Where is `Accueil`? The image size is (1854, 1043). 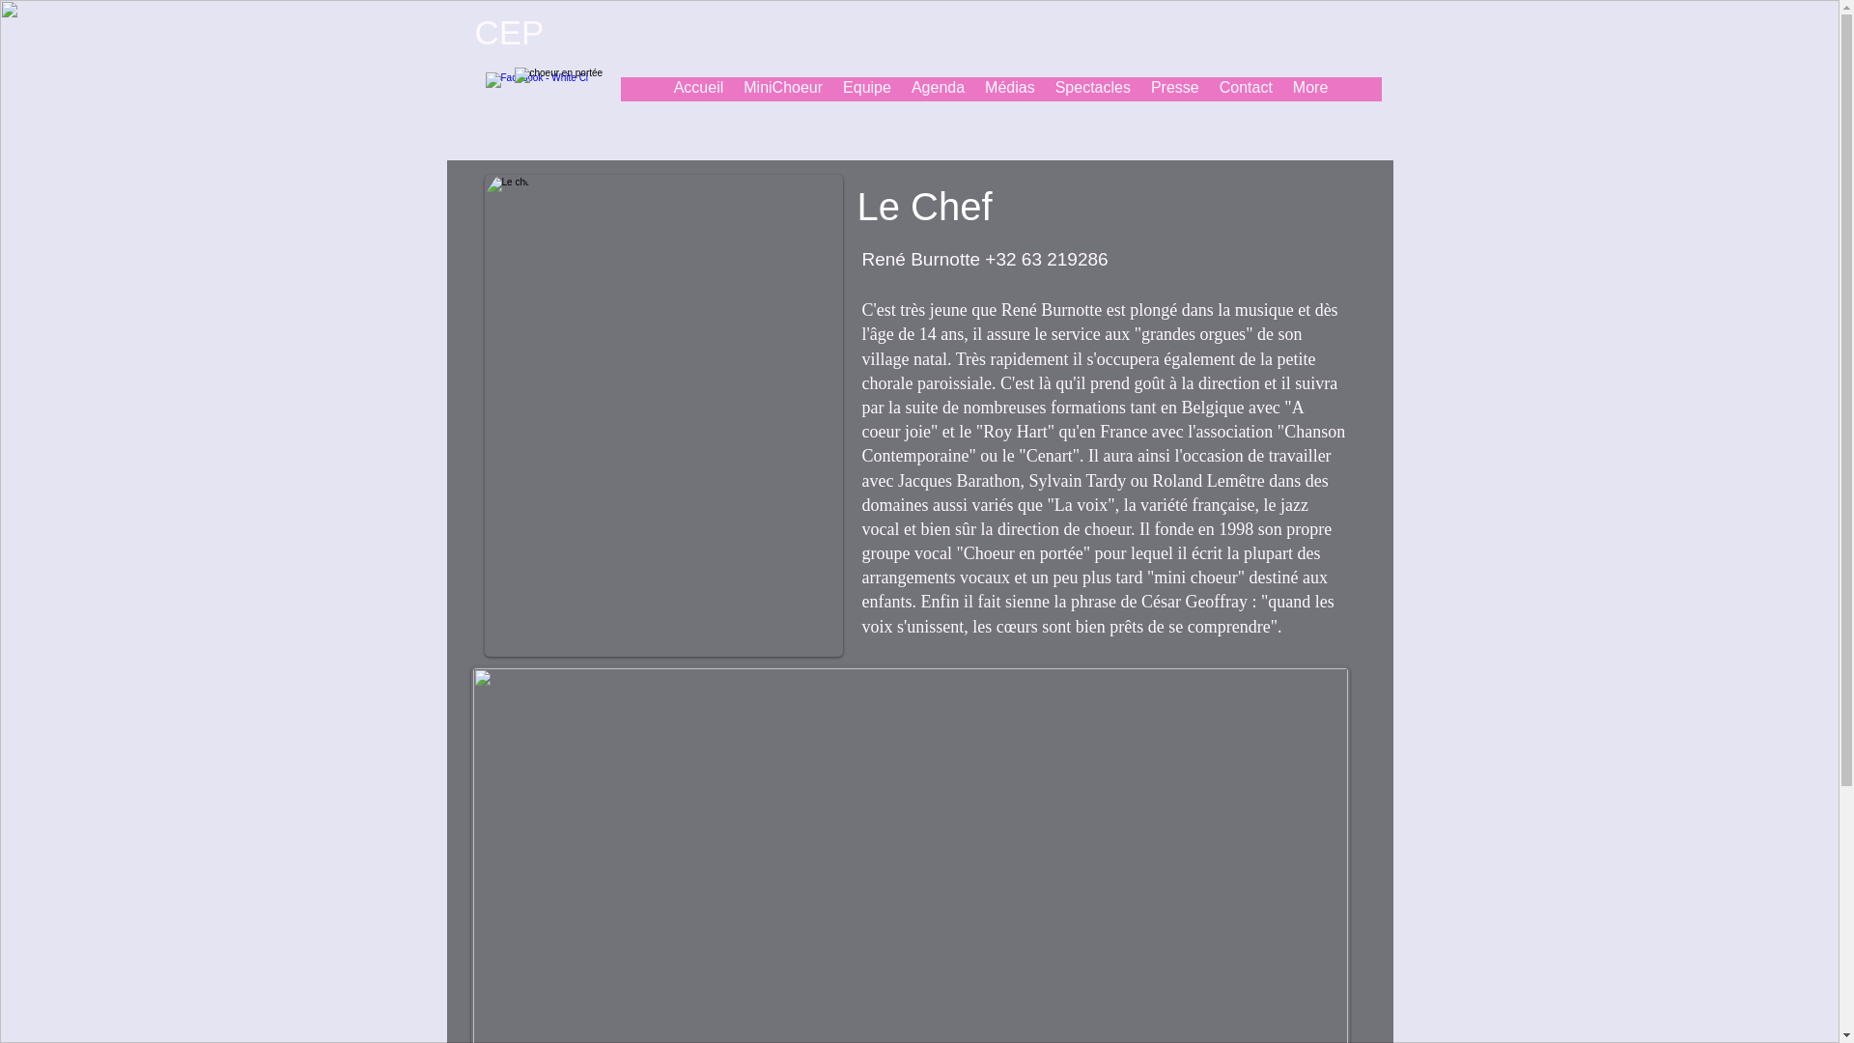 Accueil is located at coordinates (699, 89).